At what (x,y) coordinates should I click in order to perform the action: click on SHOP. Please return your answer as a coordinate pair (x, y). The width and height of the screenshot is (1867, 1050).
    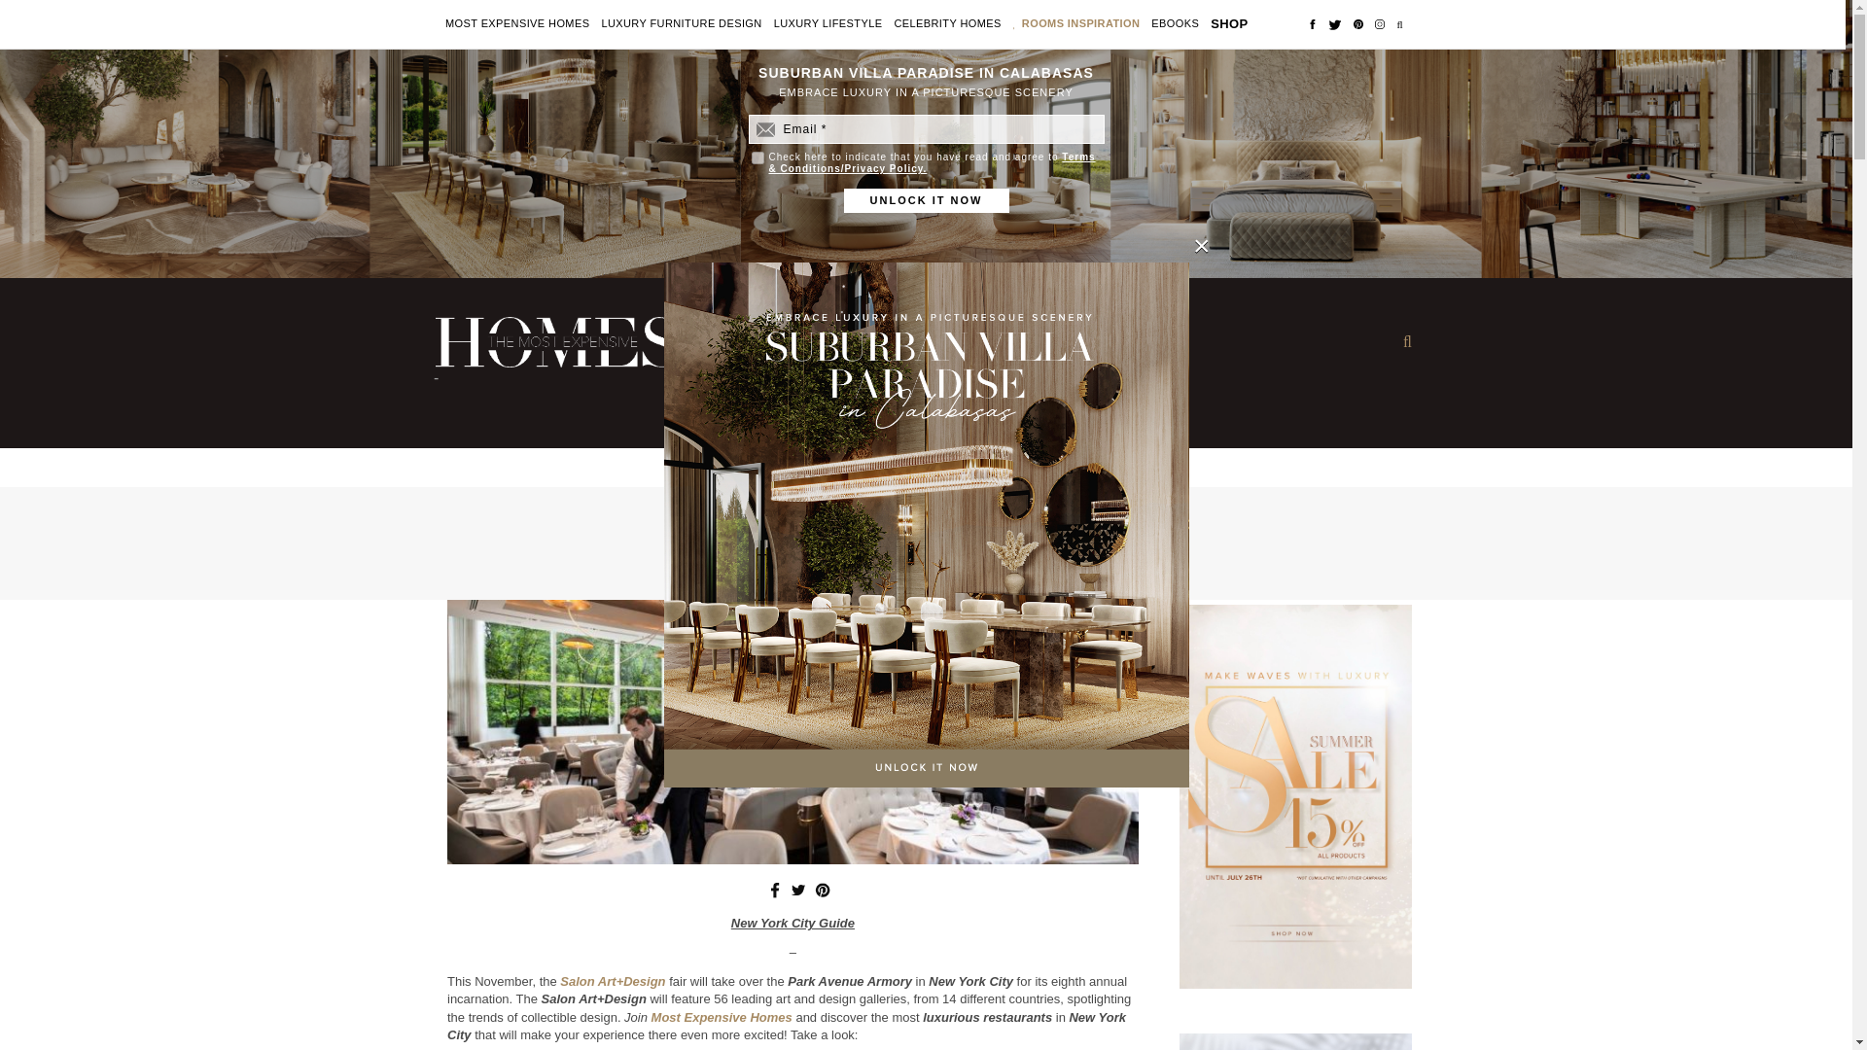
    Looking at the image, I should click on (1228, 23).